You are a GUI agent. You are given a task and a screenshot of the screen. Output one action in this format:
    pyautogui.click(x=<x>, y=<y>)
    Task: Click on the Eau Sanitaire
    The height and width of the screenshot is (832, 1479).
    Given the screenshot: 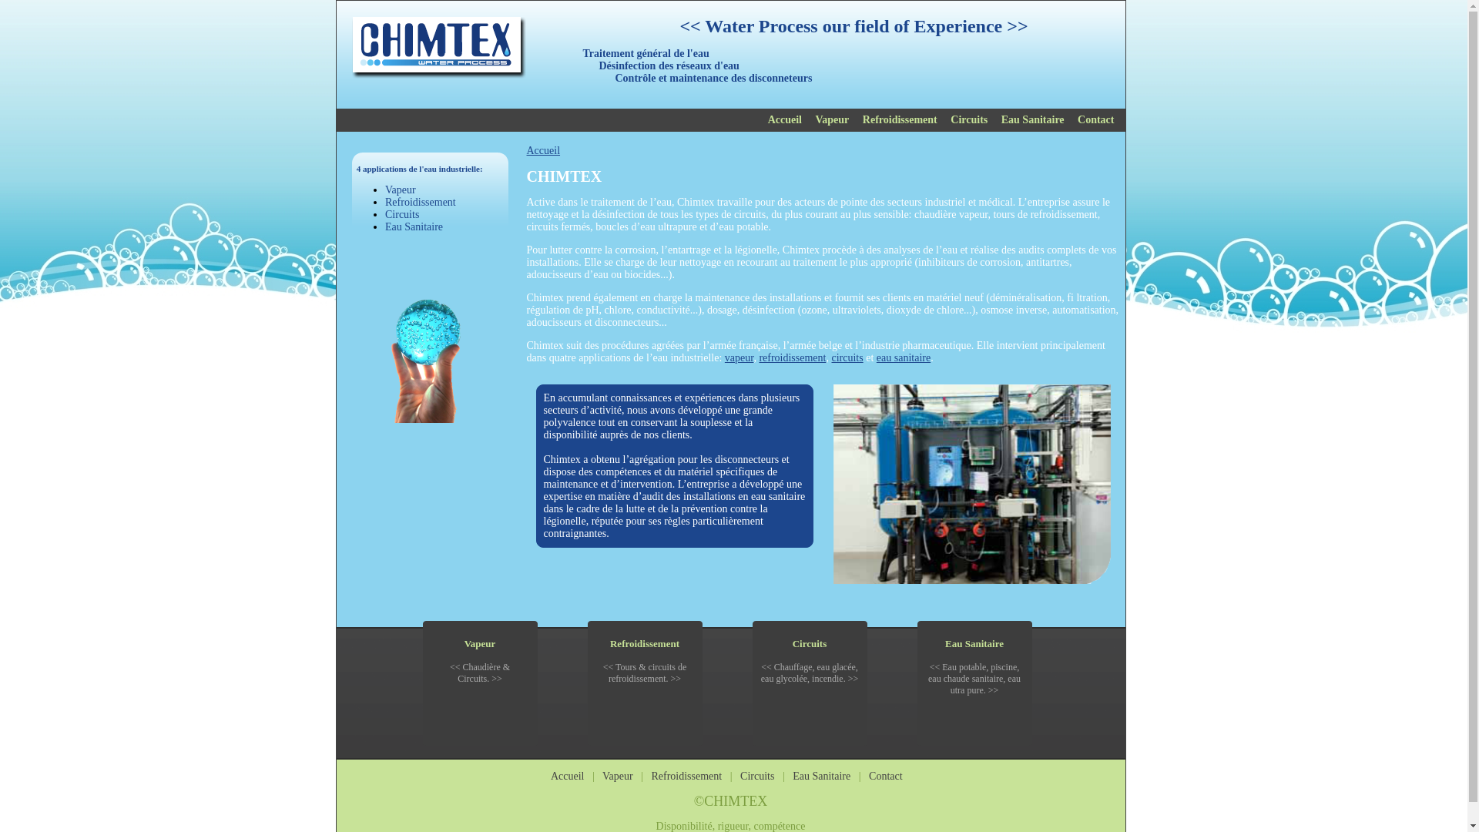 What is the action you would take?
    pyautogui.click(x=414, y=226)
    